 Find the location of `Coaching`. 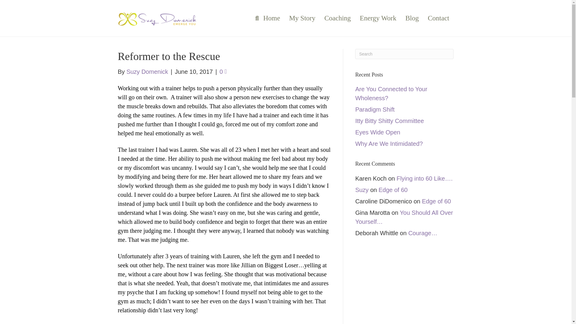

Coaching is located at coordinates (337, 18).